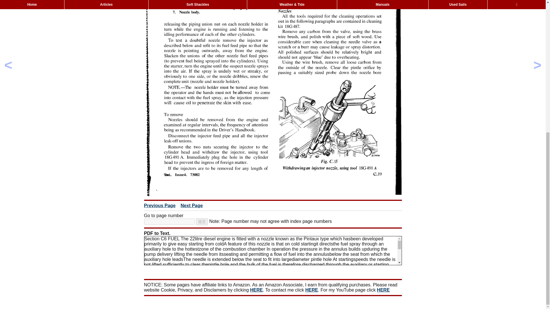  Describe the element at coordinates (311, 290) in the screenshot. I see `HERE` at that location.